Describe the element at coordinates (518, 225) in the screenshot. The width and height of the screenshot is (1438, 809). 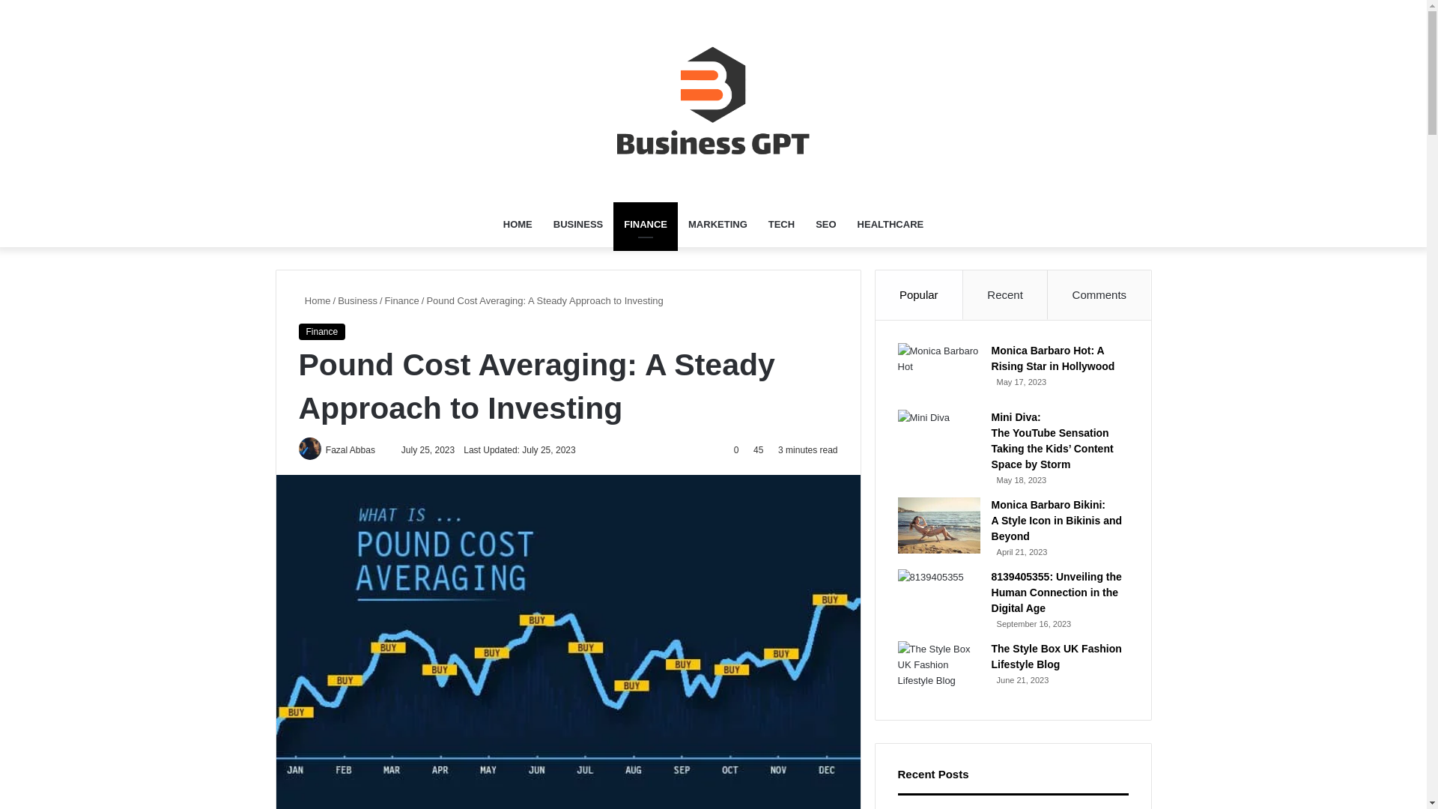
I see `HOME` at that location.